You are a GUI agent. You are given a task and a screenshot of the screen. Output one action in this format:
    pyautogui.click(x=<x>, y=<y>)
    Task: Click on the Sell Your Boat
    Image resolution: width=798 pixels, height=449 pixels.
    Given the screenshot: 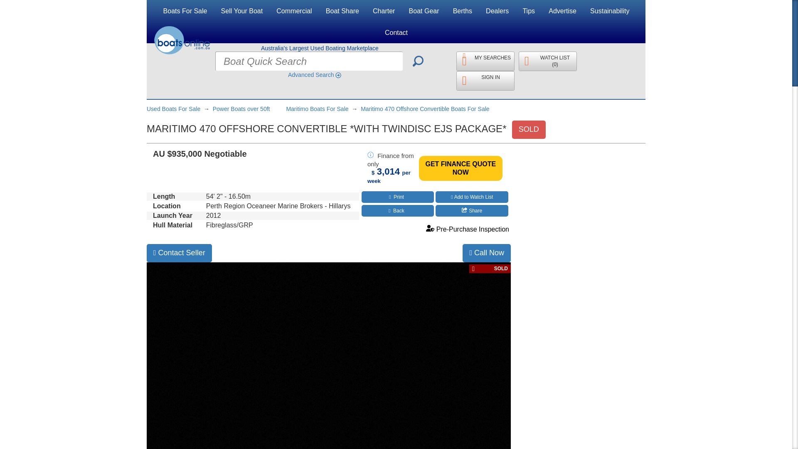 What is the action you would take?
    pyautogui.click(x=242, y=11)
    